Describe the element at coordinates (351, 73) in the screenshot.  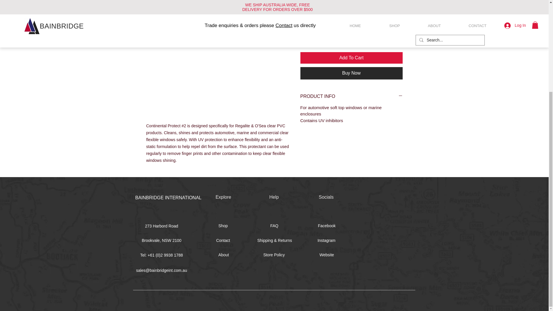
I see `Buy Now` at that location.